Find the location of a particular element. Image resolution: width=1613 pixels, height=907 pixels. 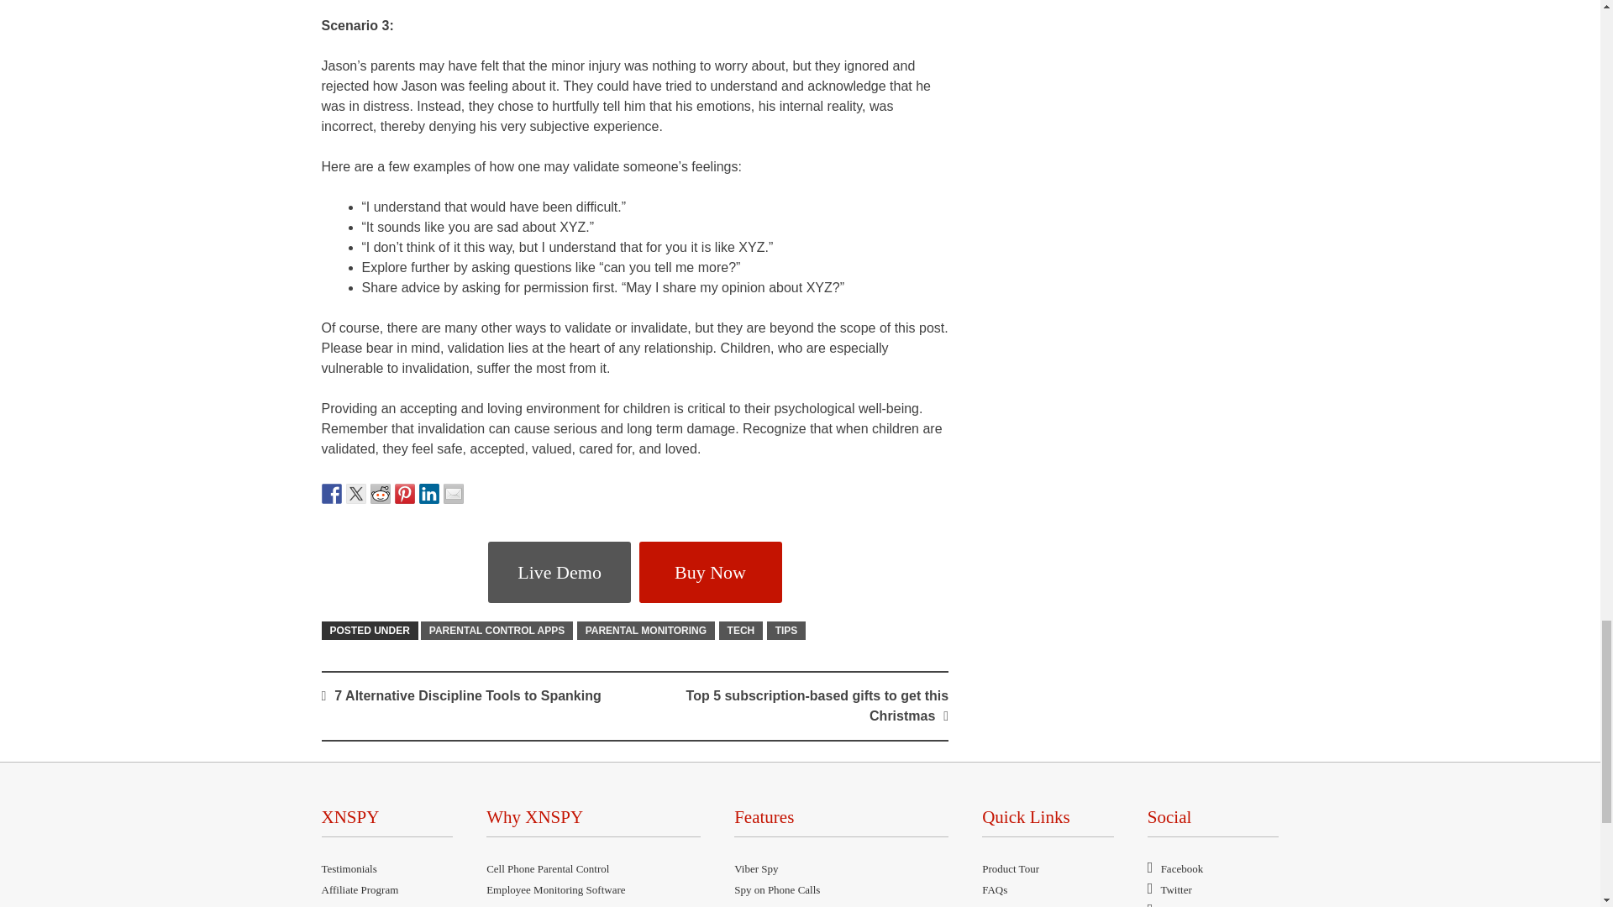

Live Demo is located at coordinates (560, 572).